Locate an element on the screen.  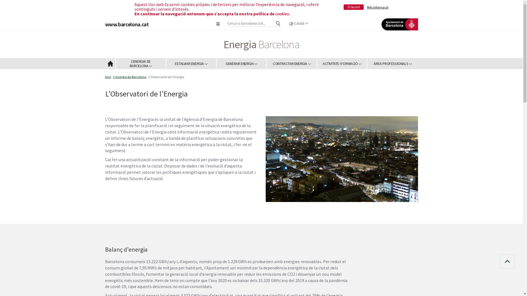
Dreceres de barcelona.cat is located at coordinates (218, 24).